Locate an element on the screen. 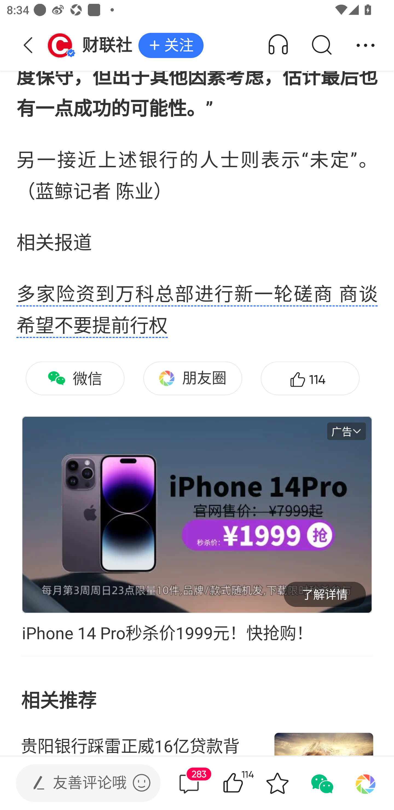 This screenshot has width=394, height=810. 收藏  is located at coordinates (277, 783).